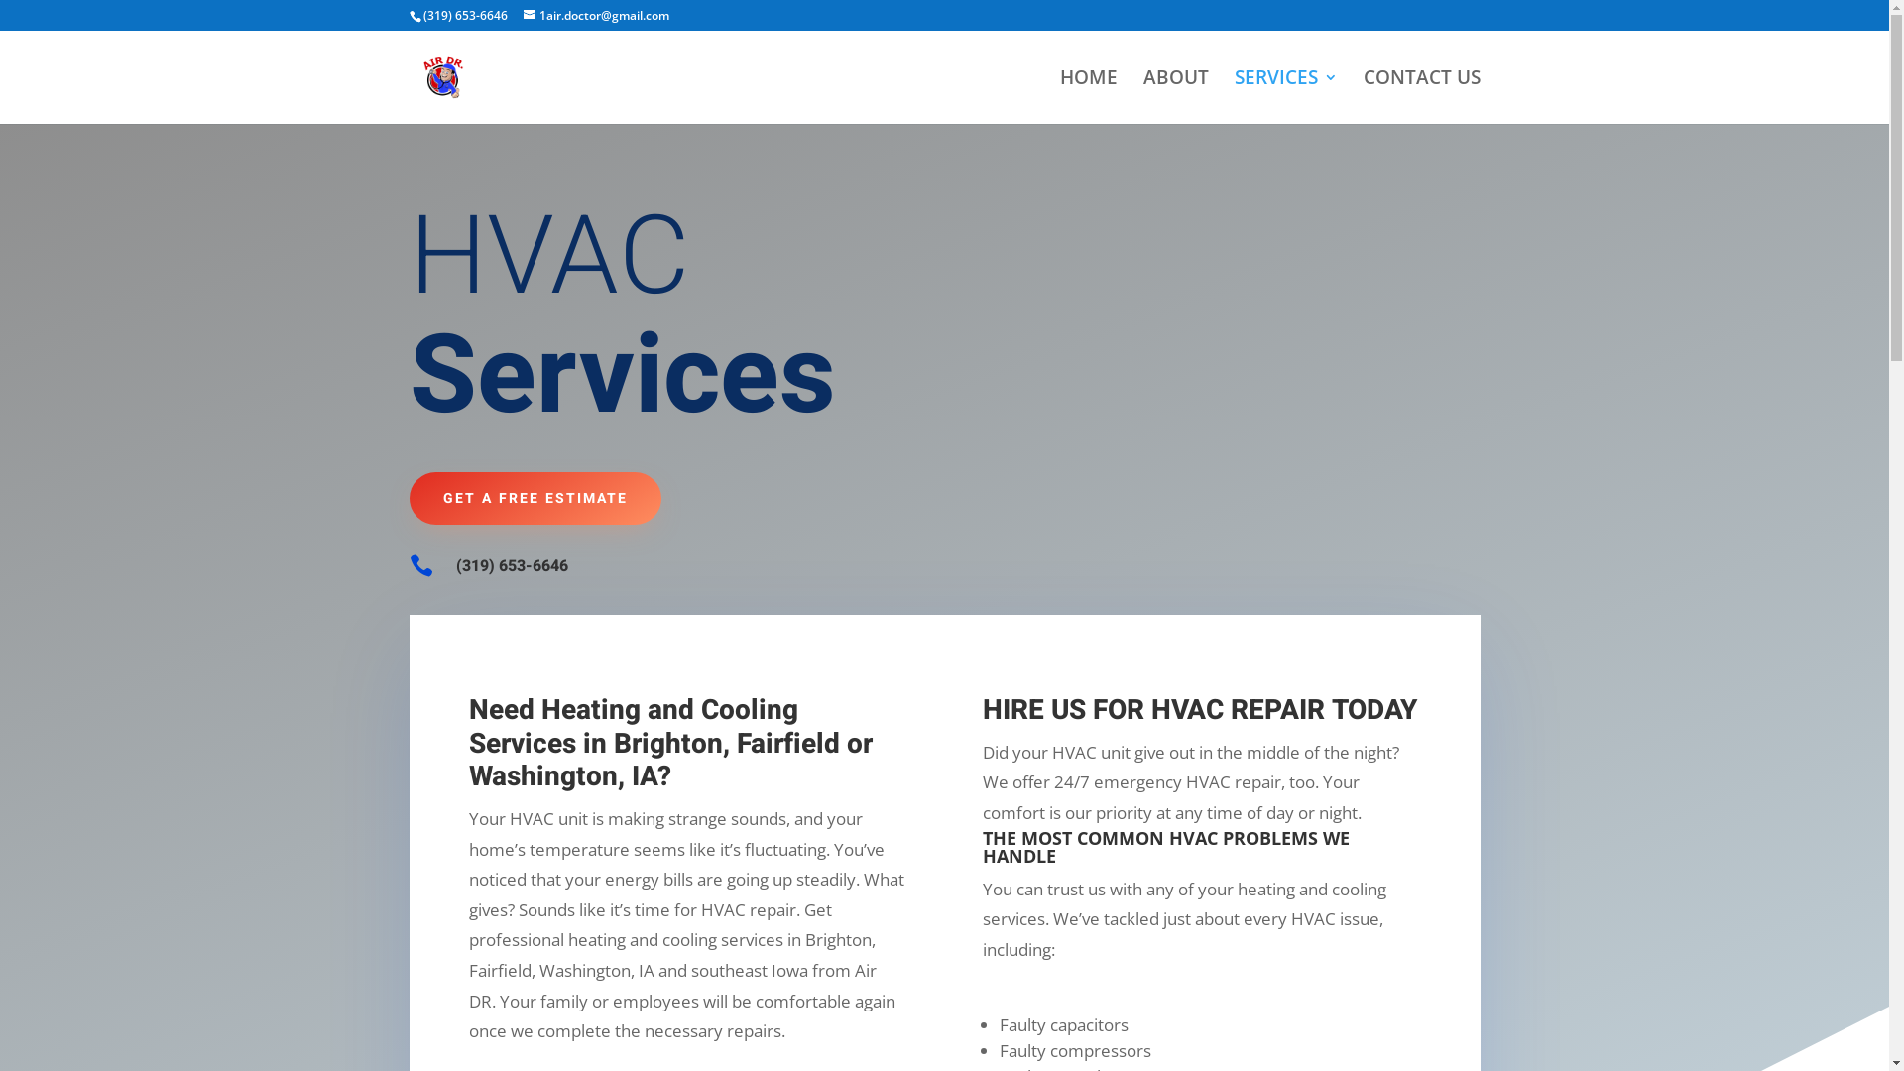  I want to click on ABOUT, so click(1175, 97).